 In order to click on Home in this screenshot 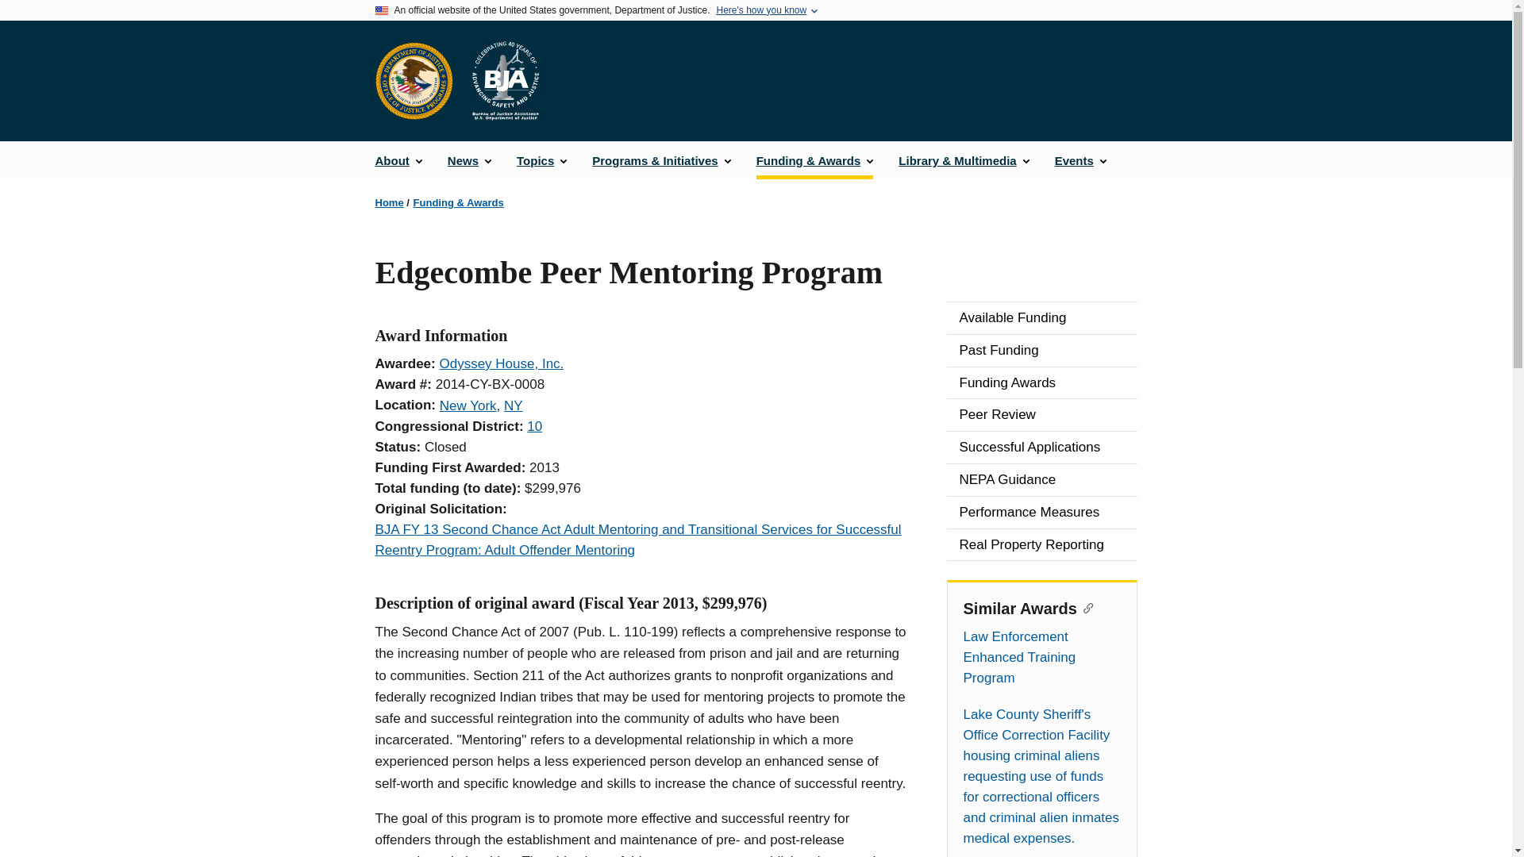, I will do `click(389, 203)`.